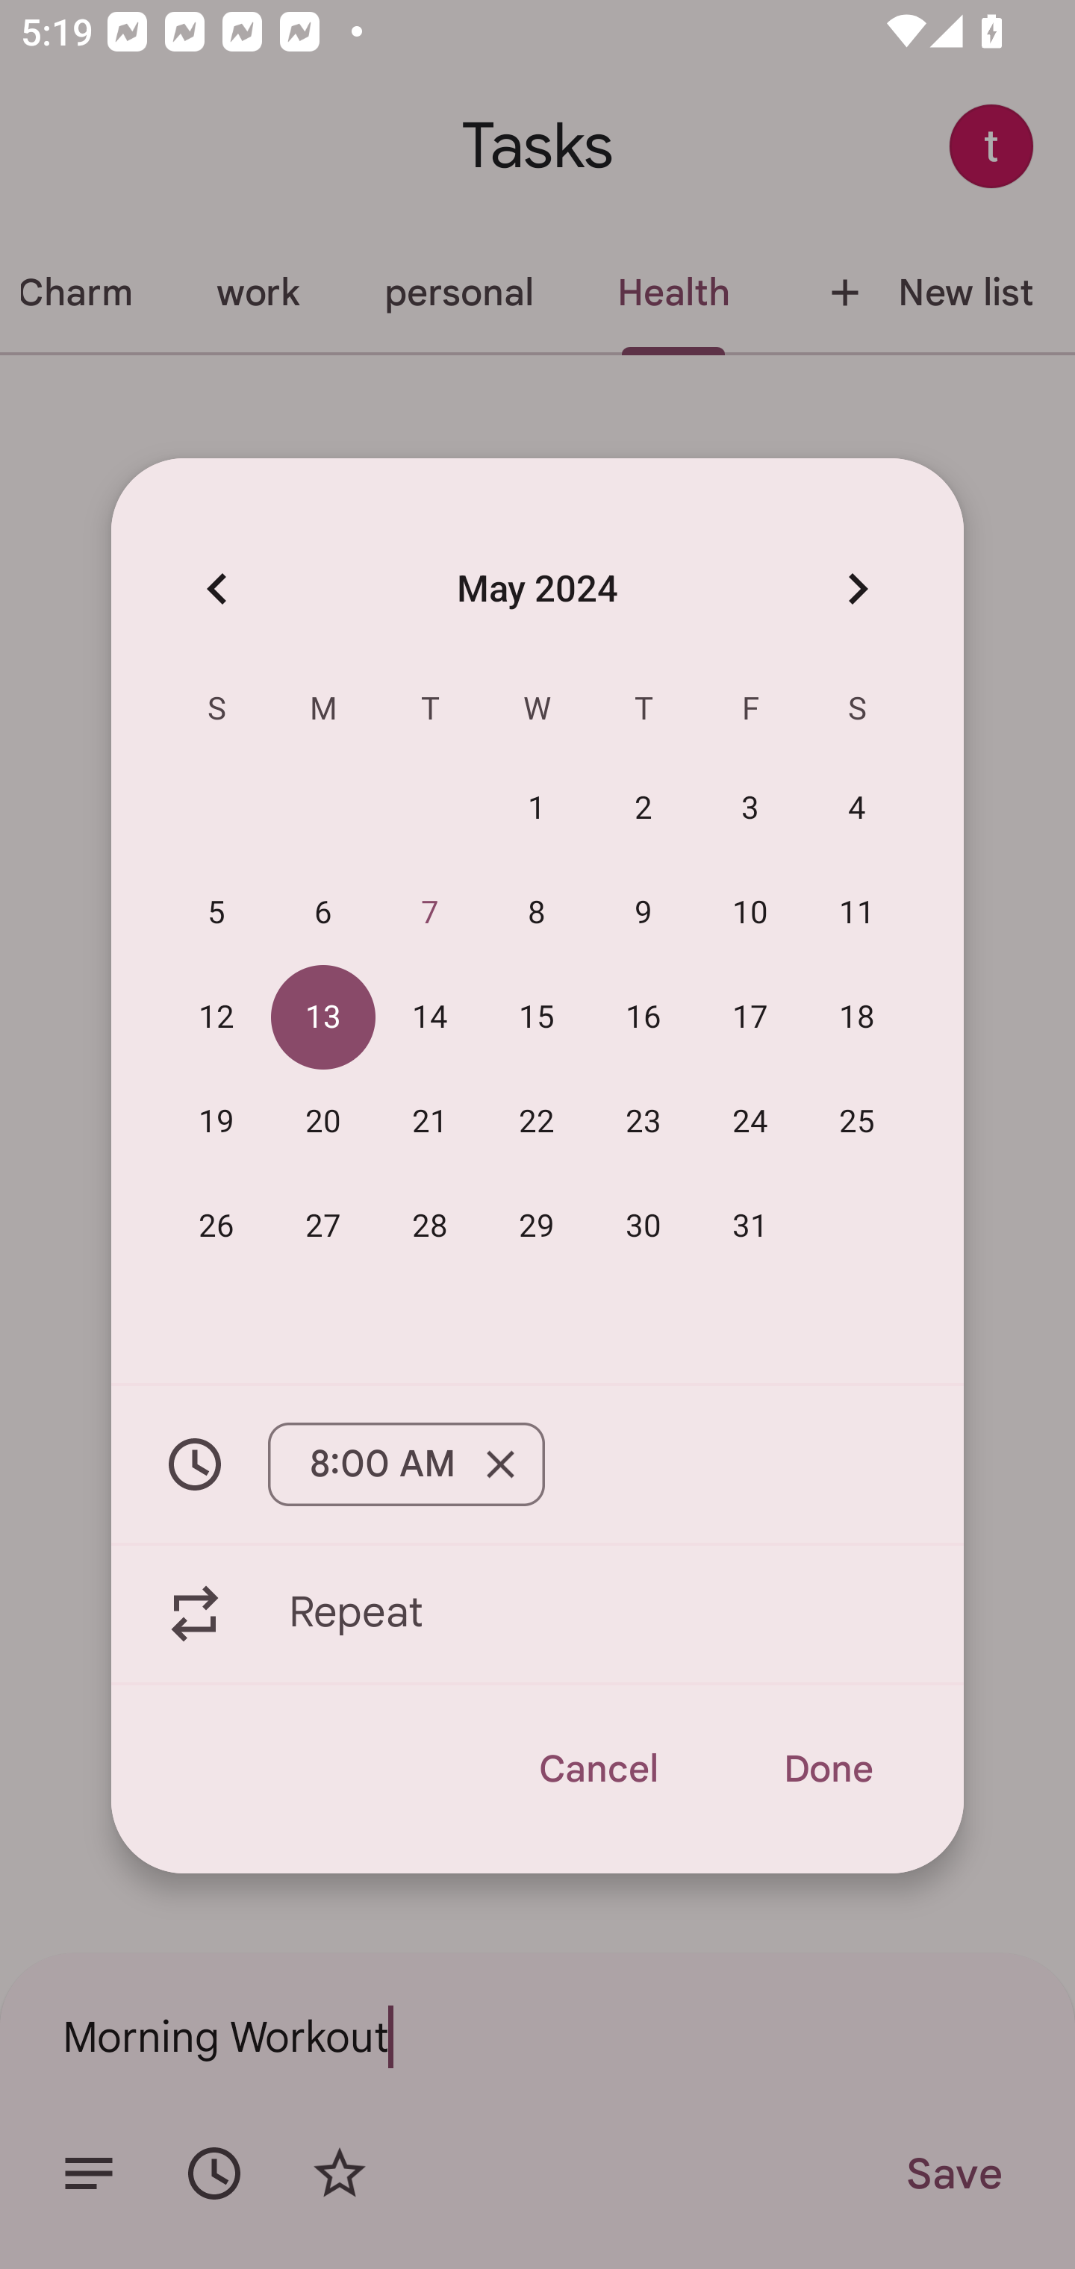 The width and height of the screenshot is (1075, 2269). I want to click on 29 29 May 2024, so click(537, 1225).